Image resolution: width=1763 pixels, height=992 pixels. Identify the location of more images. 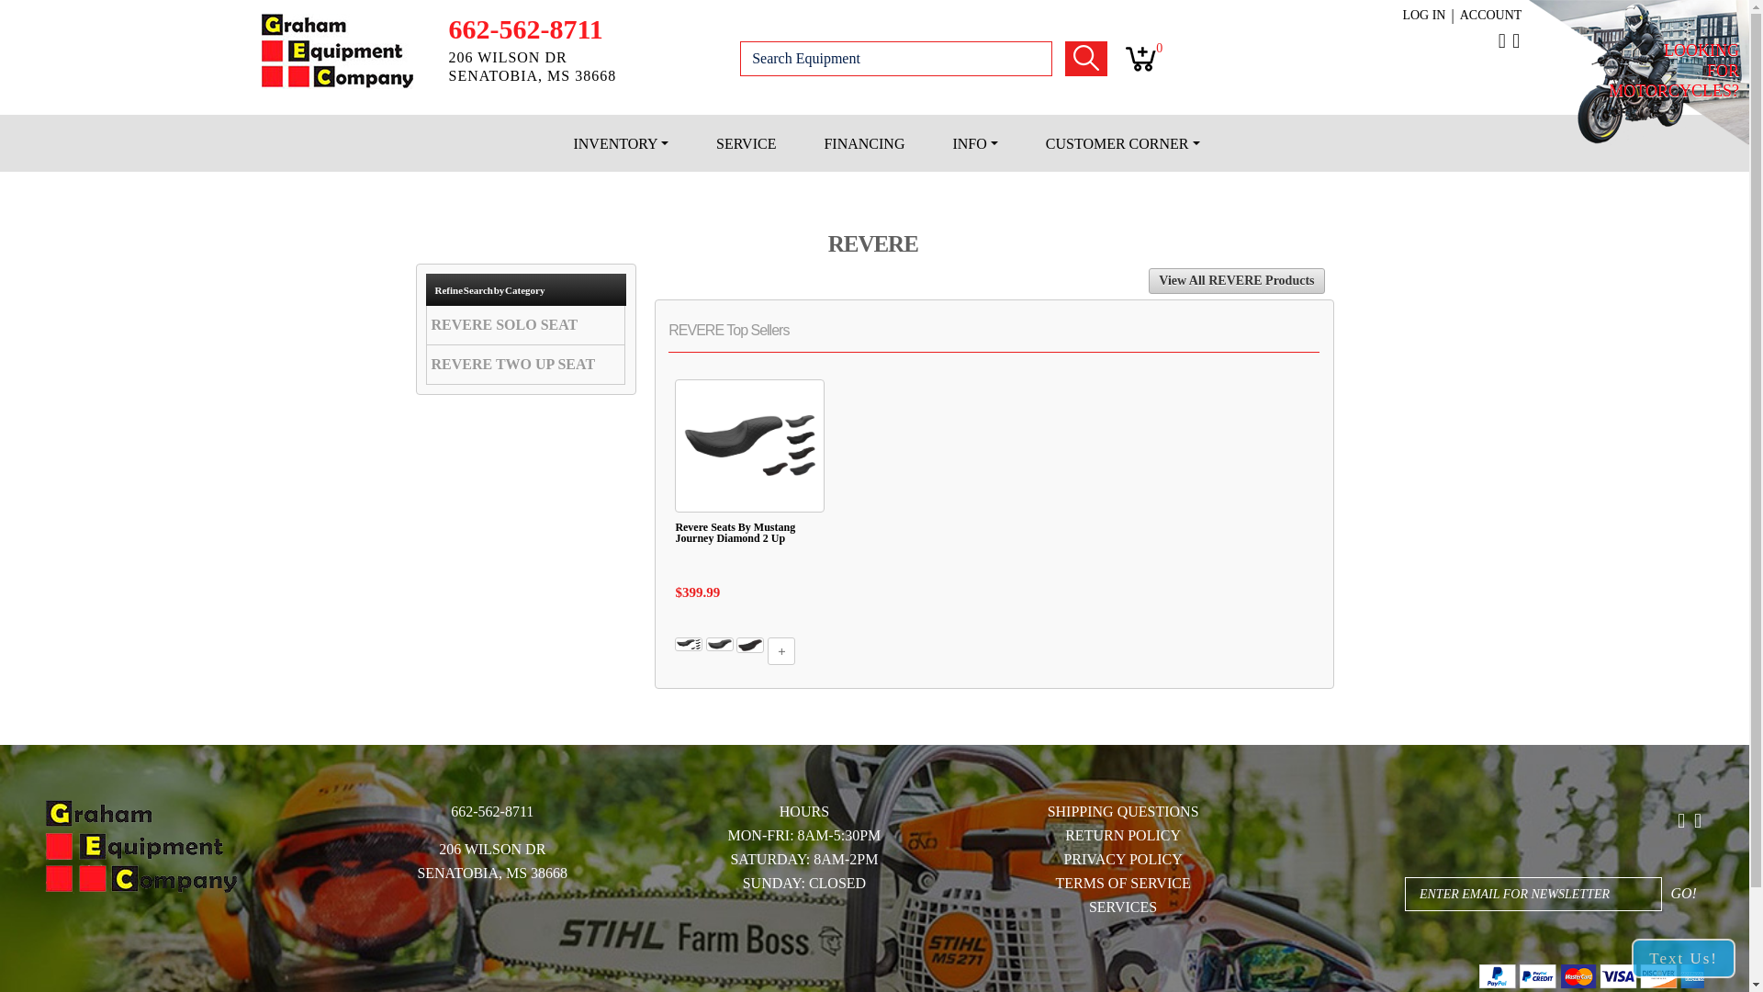
(780, 650).